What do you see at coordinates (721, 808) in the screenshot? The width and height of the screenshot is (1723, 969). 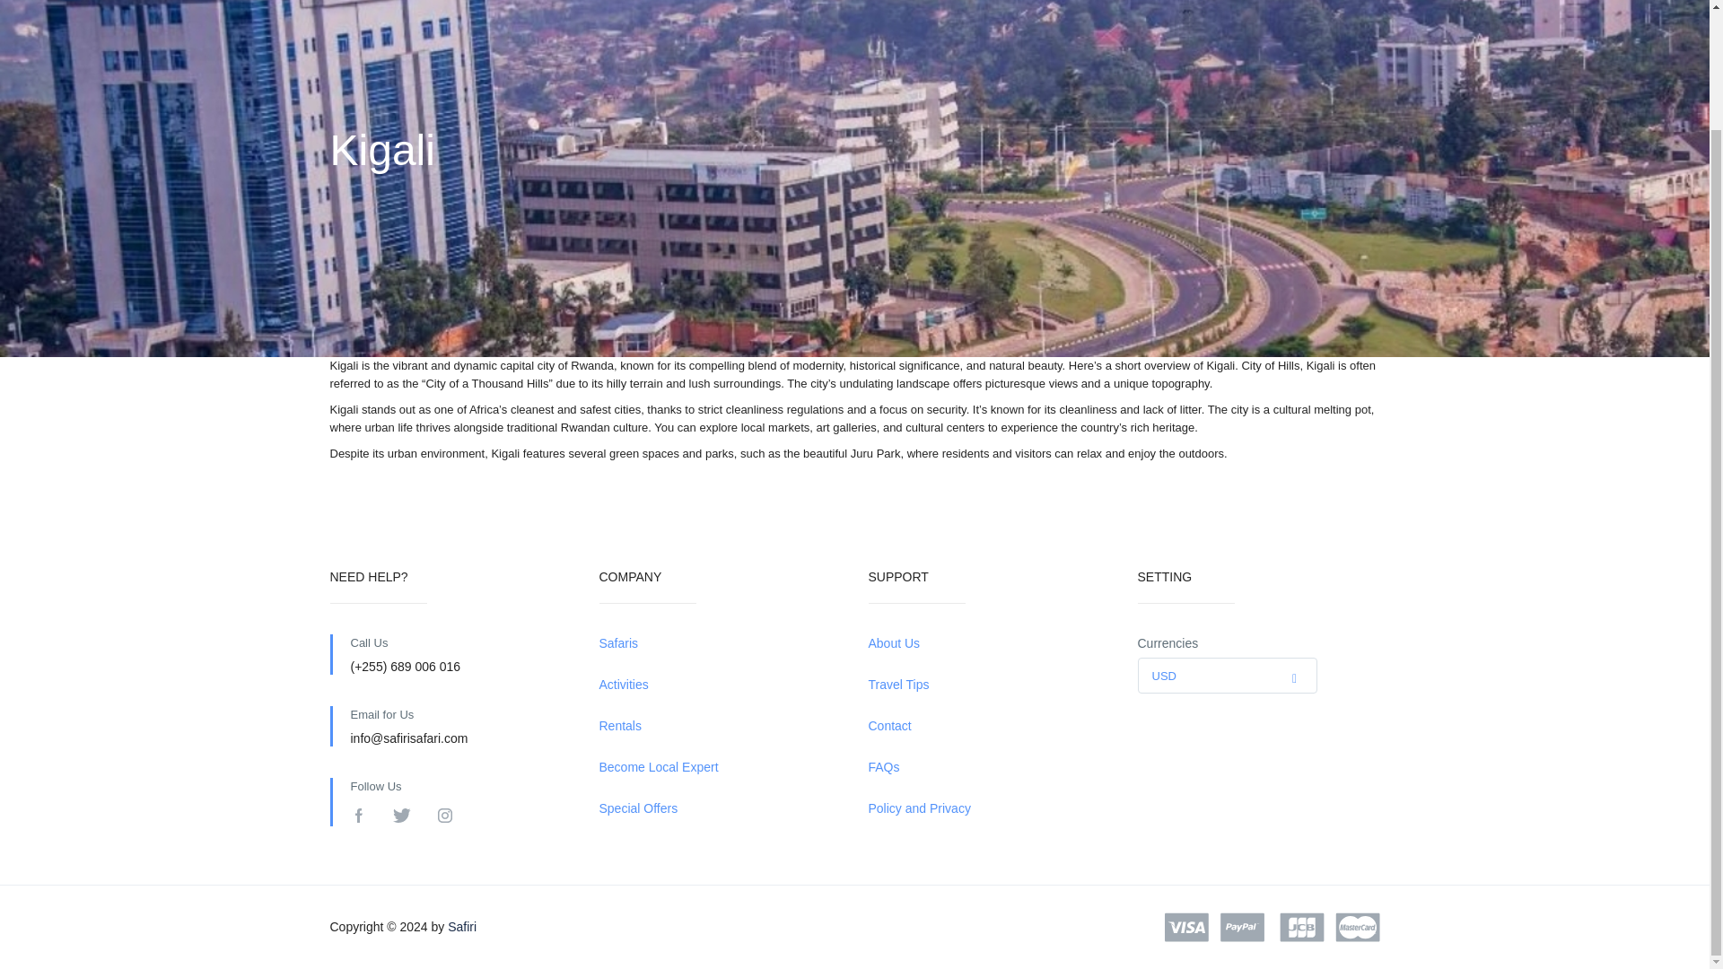 I see `Special Offers` at bounding box center [721, 808].